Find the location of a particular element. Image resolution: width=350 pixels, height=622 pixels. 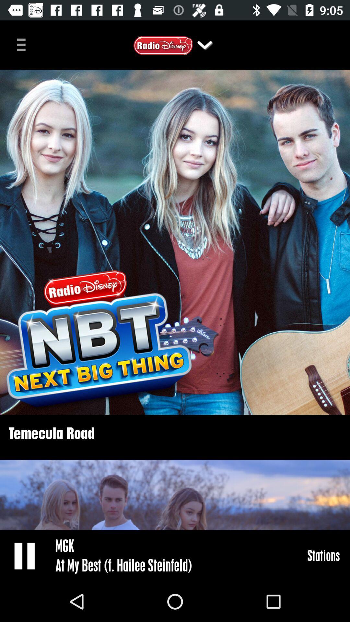

click icon next to the mgk icon is located at coordinates (323, 555).